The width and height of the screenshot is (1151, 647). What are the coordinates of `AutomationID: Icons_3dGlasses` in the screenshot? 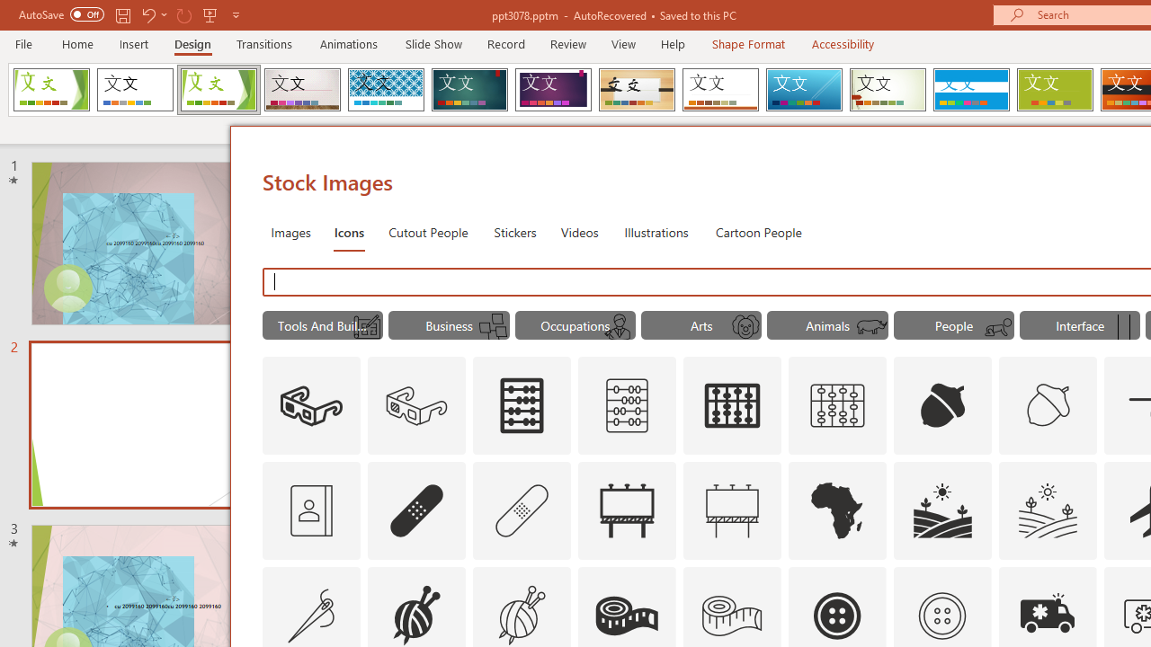 It's located at (311, 406).